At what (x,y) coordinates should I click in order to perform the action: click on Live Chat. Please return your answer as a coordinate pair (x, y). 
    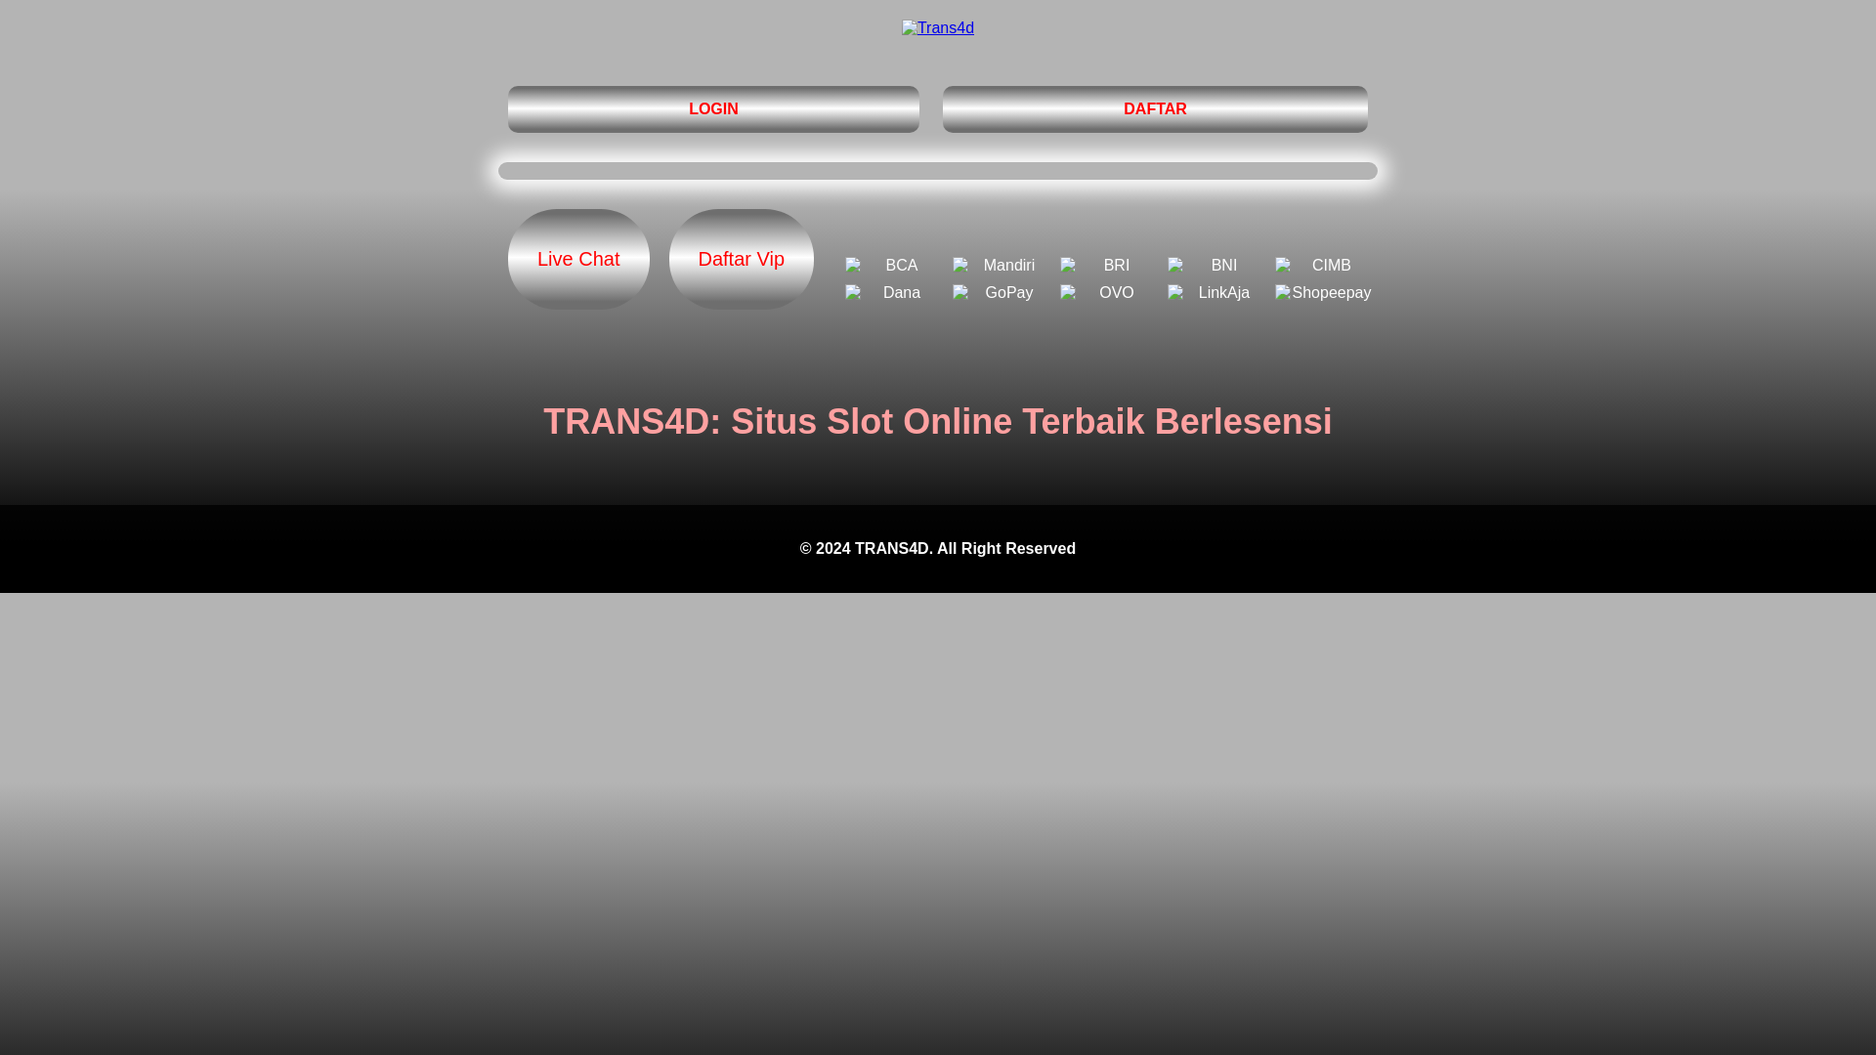
    Looking at the image, I should click on (578, 259).